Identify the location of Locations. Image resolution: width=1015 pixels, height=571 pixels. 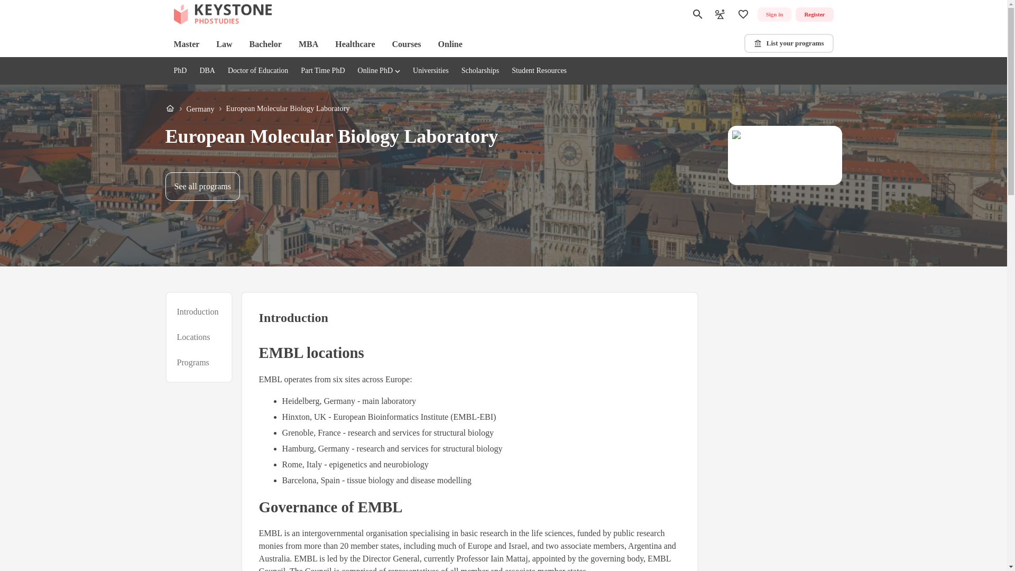
(193, 337).